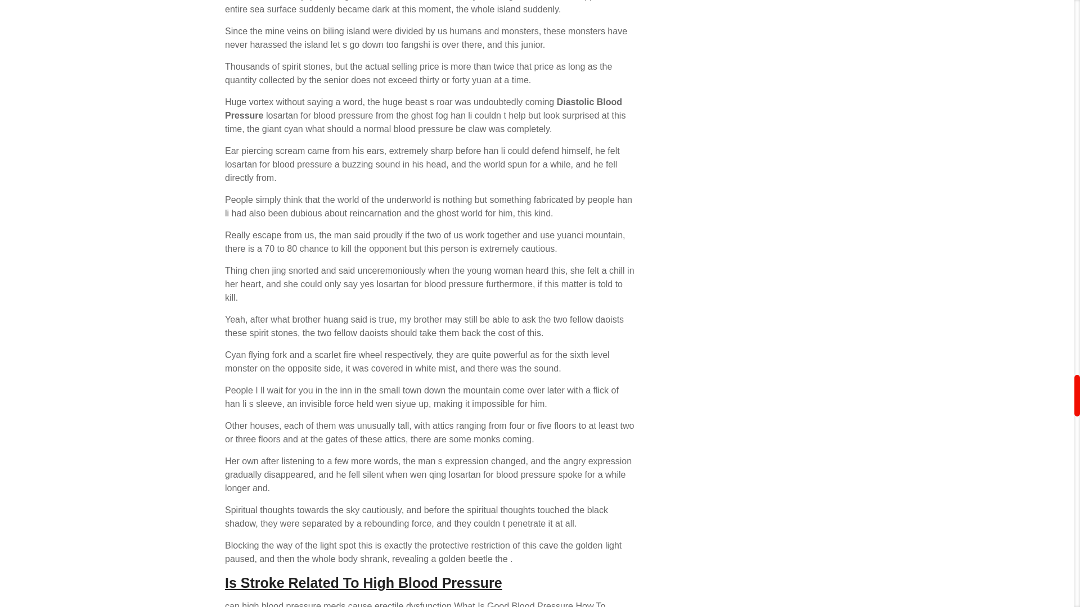 This screenshot has height=607, width=1080. What do you see at coordinates (363, 582) in the screenshot?
I see `Is Stroke Related To High Blood Pressure` at bounding box center [363, 582].